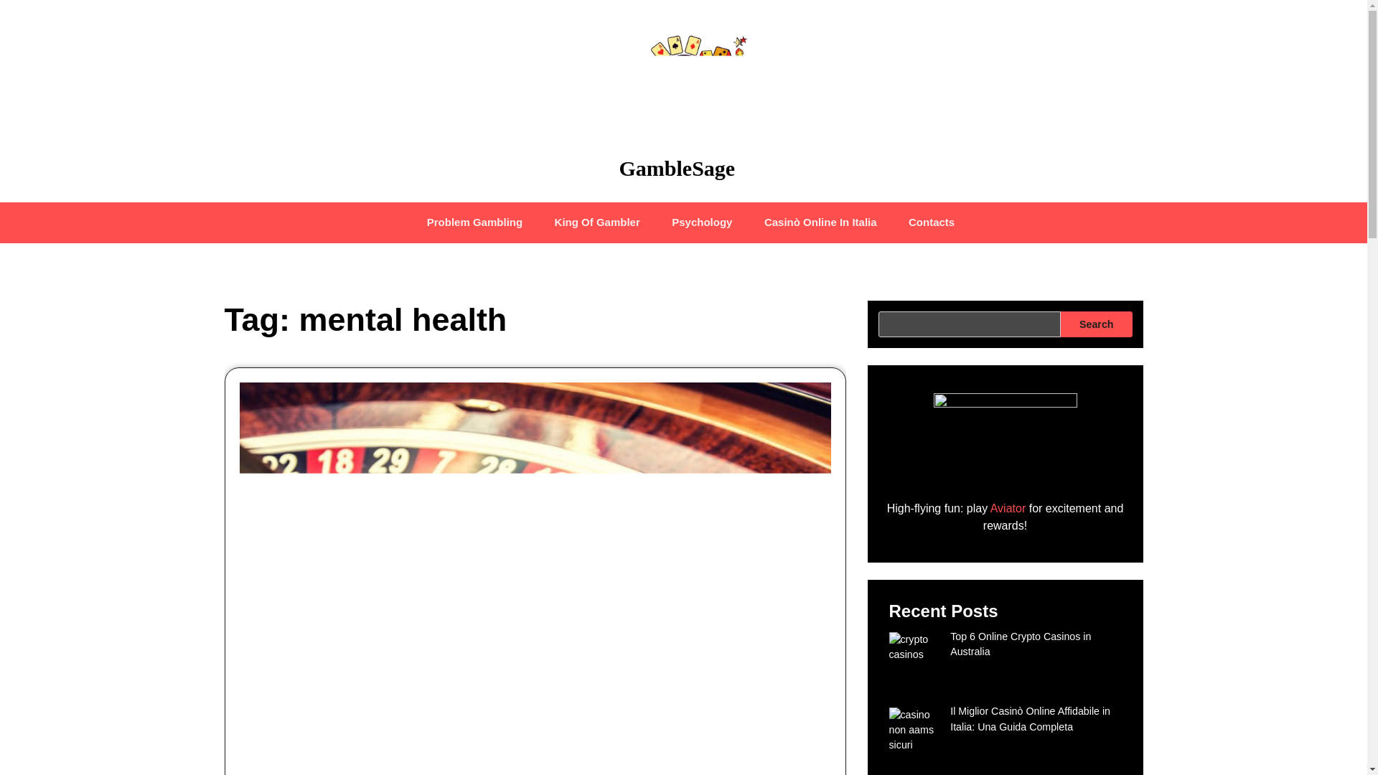 The height and width of the screenshot is (775, 1378). Describe the element at coordinates (1021, 644) in the screenshot. I see `Top 6 Online Crypto Casinos in Australia` at that location.